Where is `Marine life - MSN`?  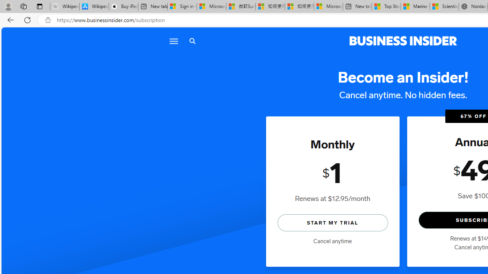
Marine life - MSN is located at coordinates (416, 7).